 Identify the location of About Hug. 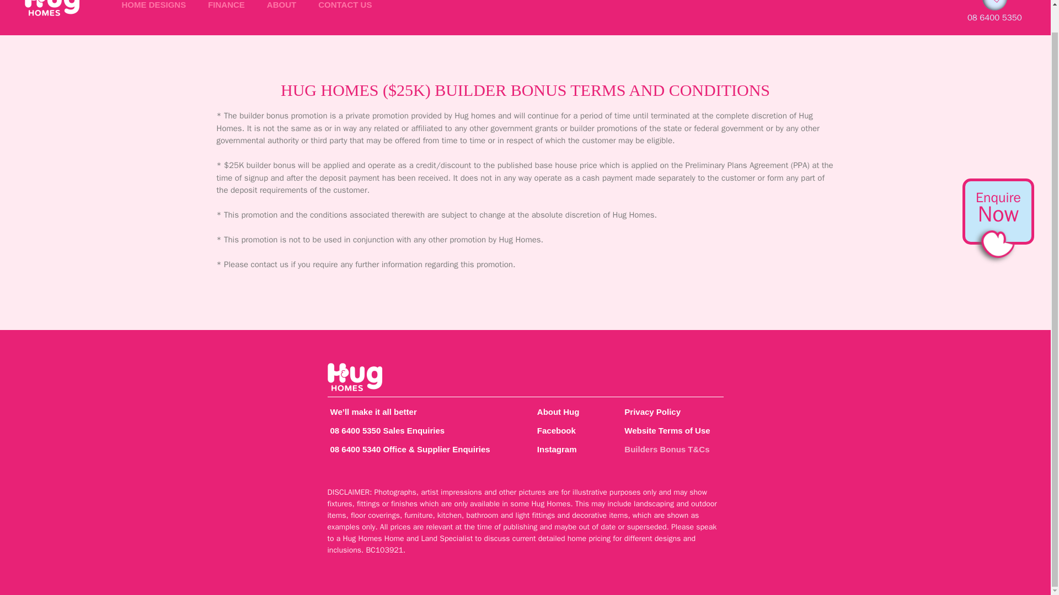
(570, 412).